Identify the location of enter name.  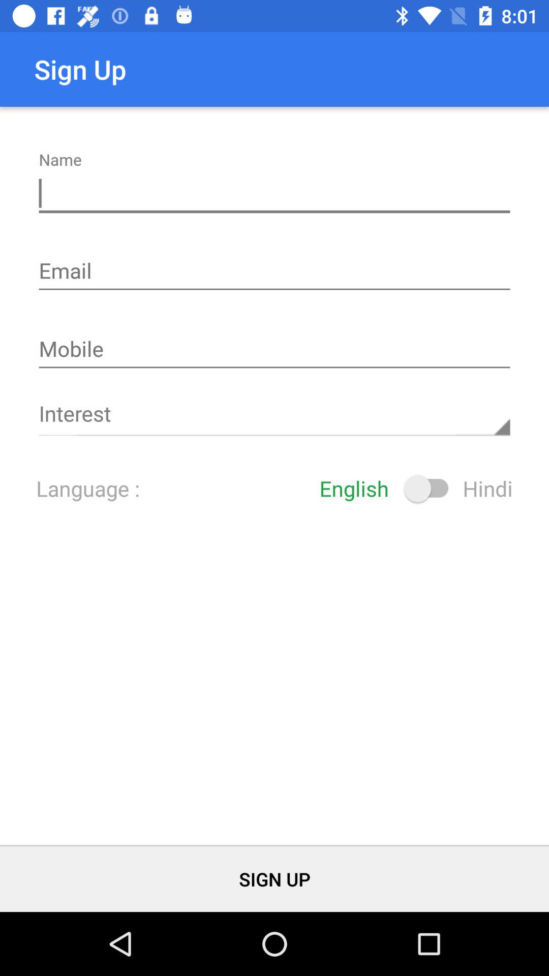
(274, 194).